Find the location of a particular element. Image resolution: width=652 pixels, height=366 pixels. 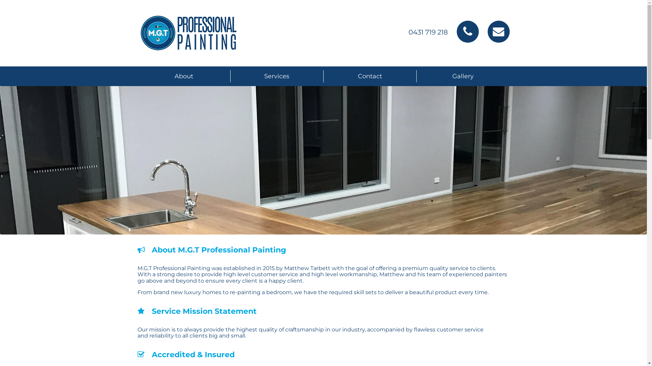

0431 719 218 is located at coordinates (428, 32).